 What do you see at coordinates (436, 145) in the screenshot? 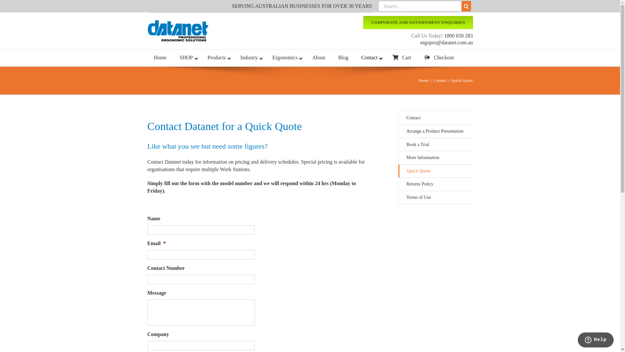
I see `Book a Trial` at bounding box center [436, 145].